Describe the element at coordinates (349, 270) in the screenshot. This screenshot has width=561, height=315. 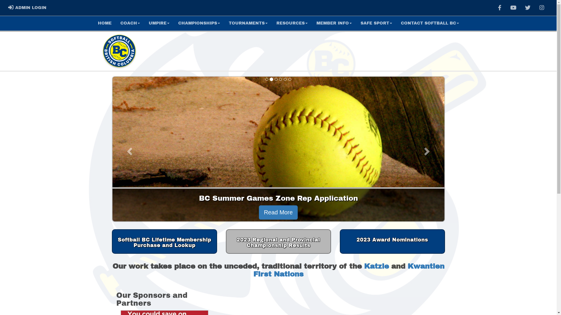
I see `Kwantlen First Nations` at that location.